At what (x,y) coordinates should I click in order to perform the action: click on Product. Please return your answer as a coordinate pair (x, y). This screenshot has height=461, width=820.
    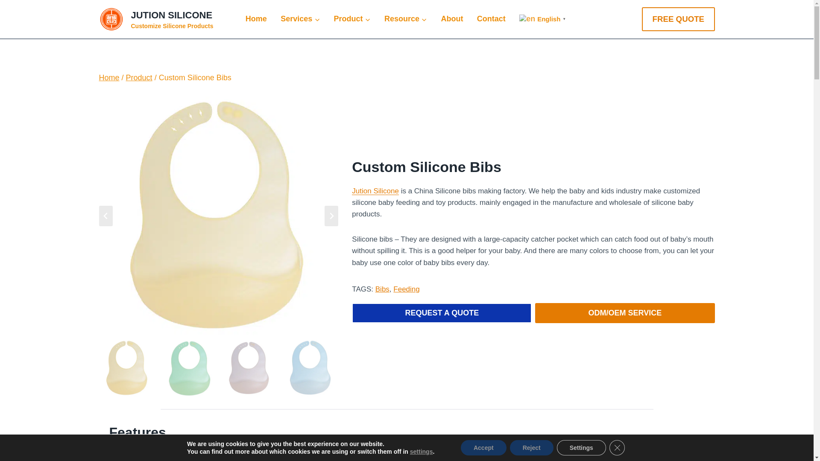
    Looking at the image, I should click on (375, 191).